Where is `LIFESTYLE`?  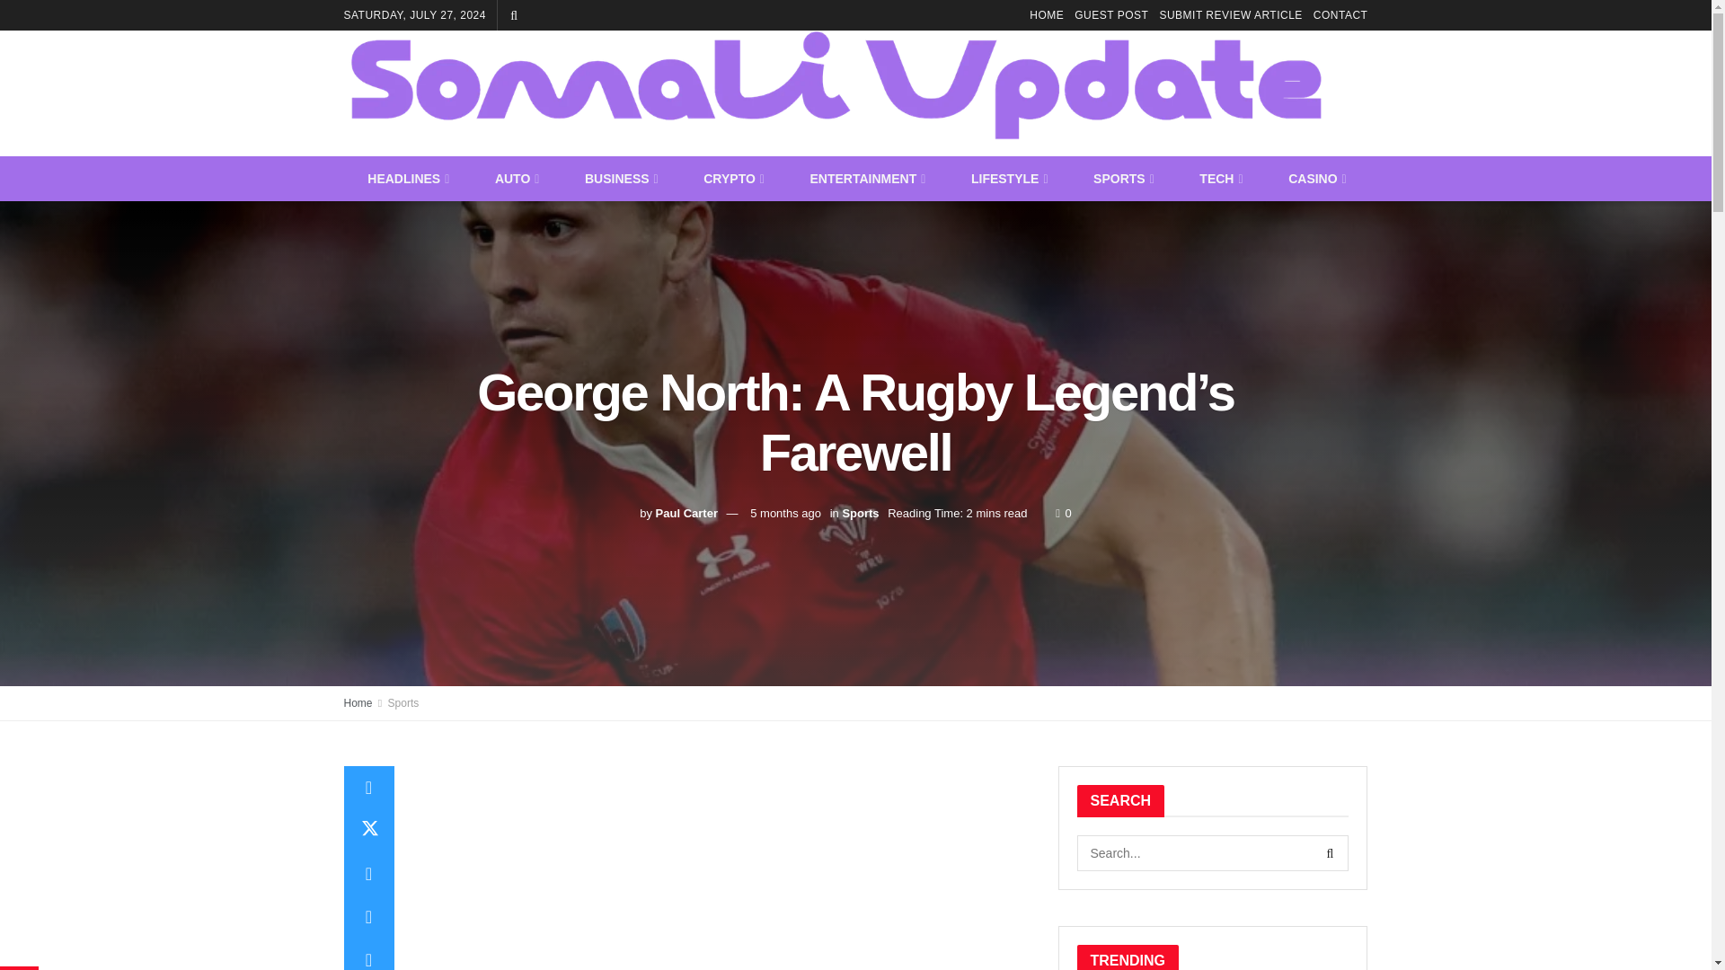
LIFESTYLE is located at coordinates (1008, 178).